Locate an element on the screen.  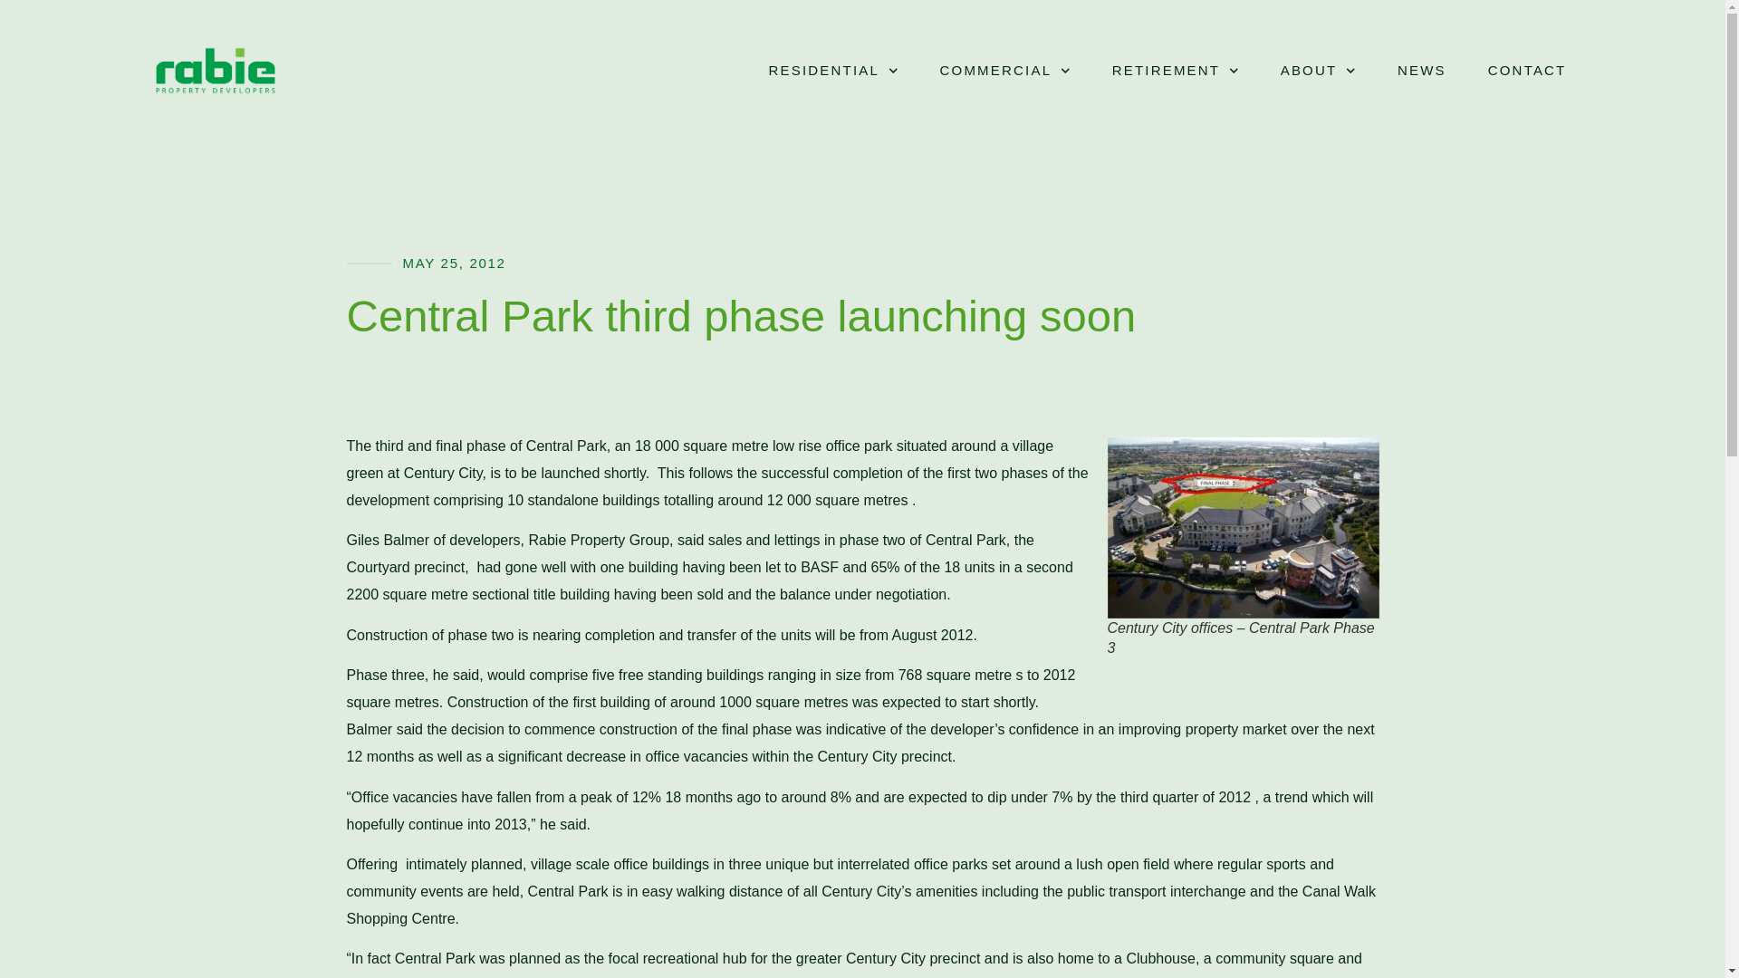
CONTACT is located at coordinates (1527, 71).